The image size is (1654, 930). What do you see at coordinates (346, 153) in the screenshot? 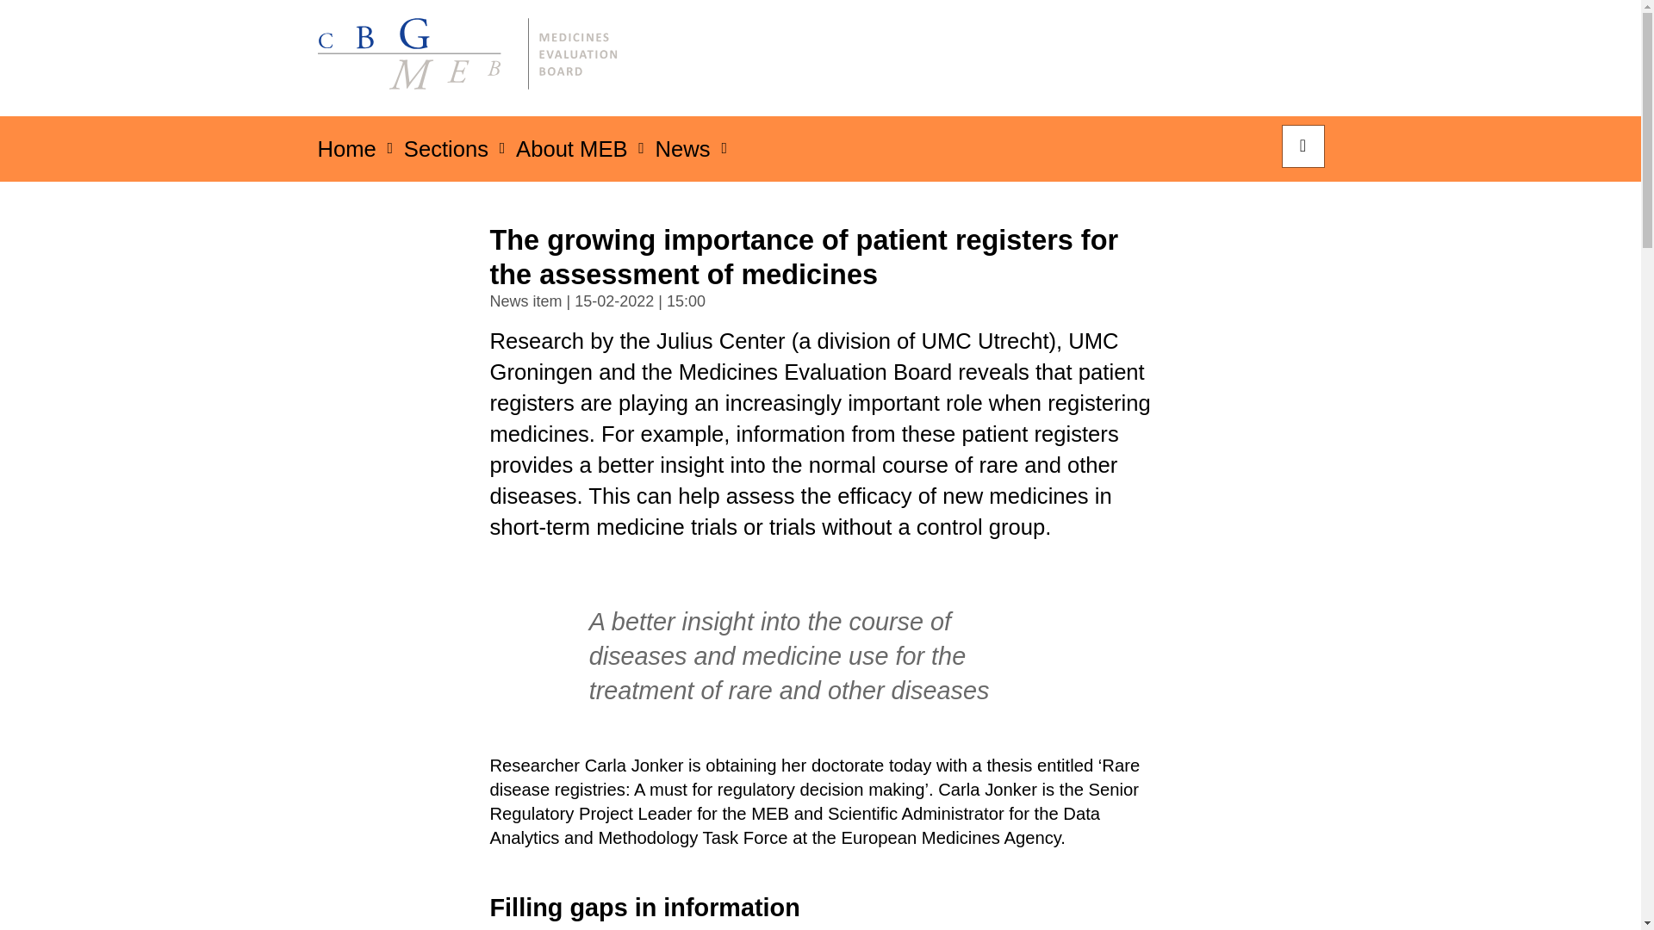
I see `Home` at bounding box center [346, 153].